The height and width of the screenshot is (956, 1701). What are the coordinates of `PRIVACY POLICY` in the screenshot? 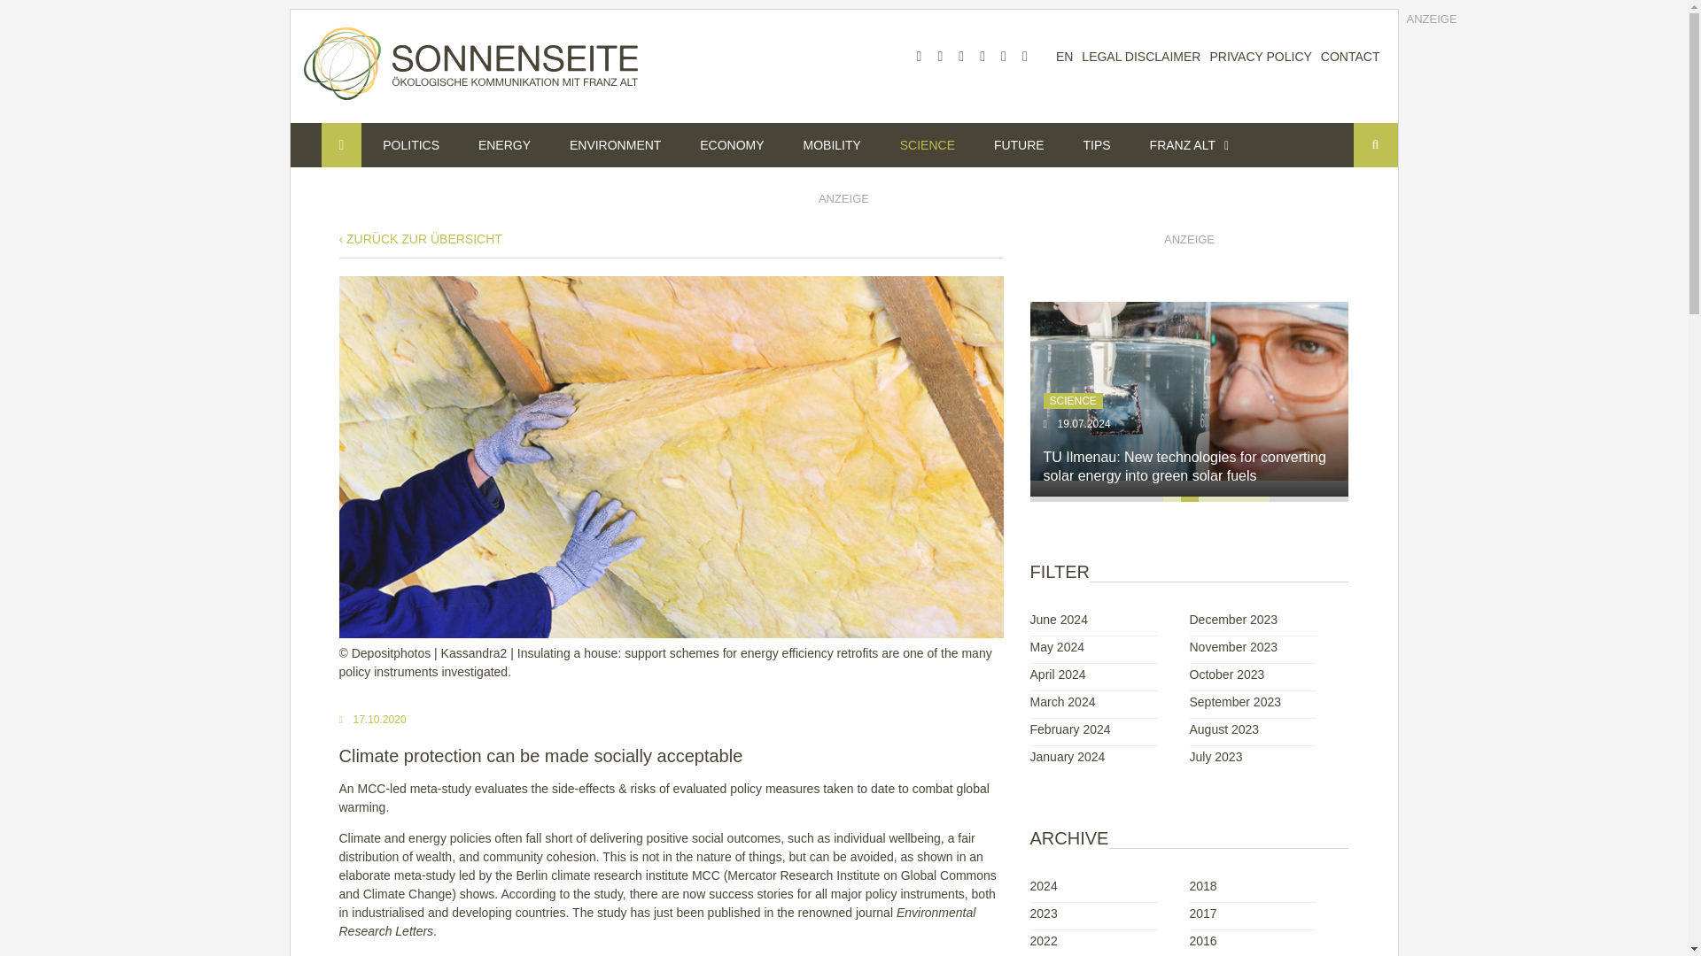 It's located at (1260, 57).